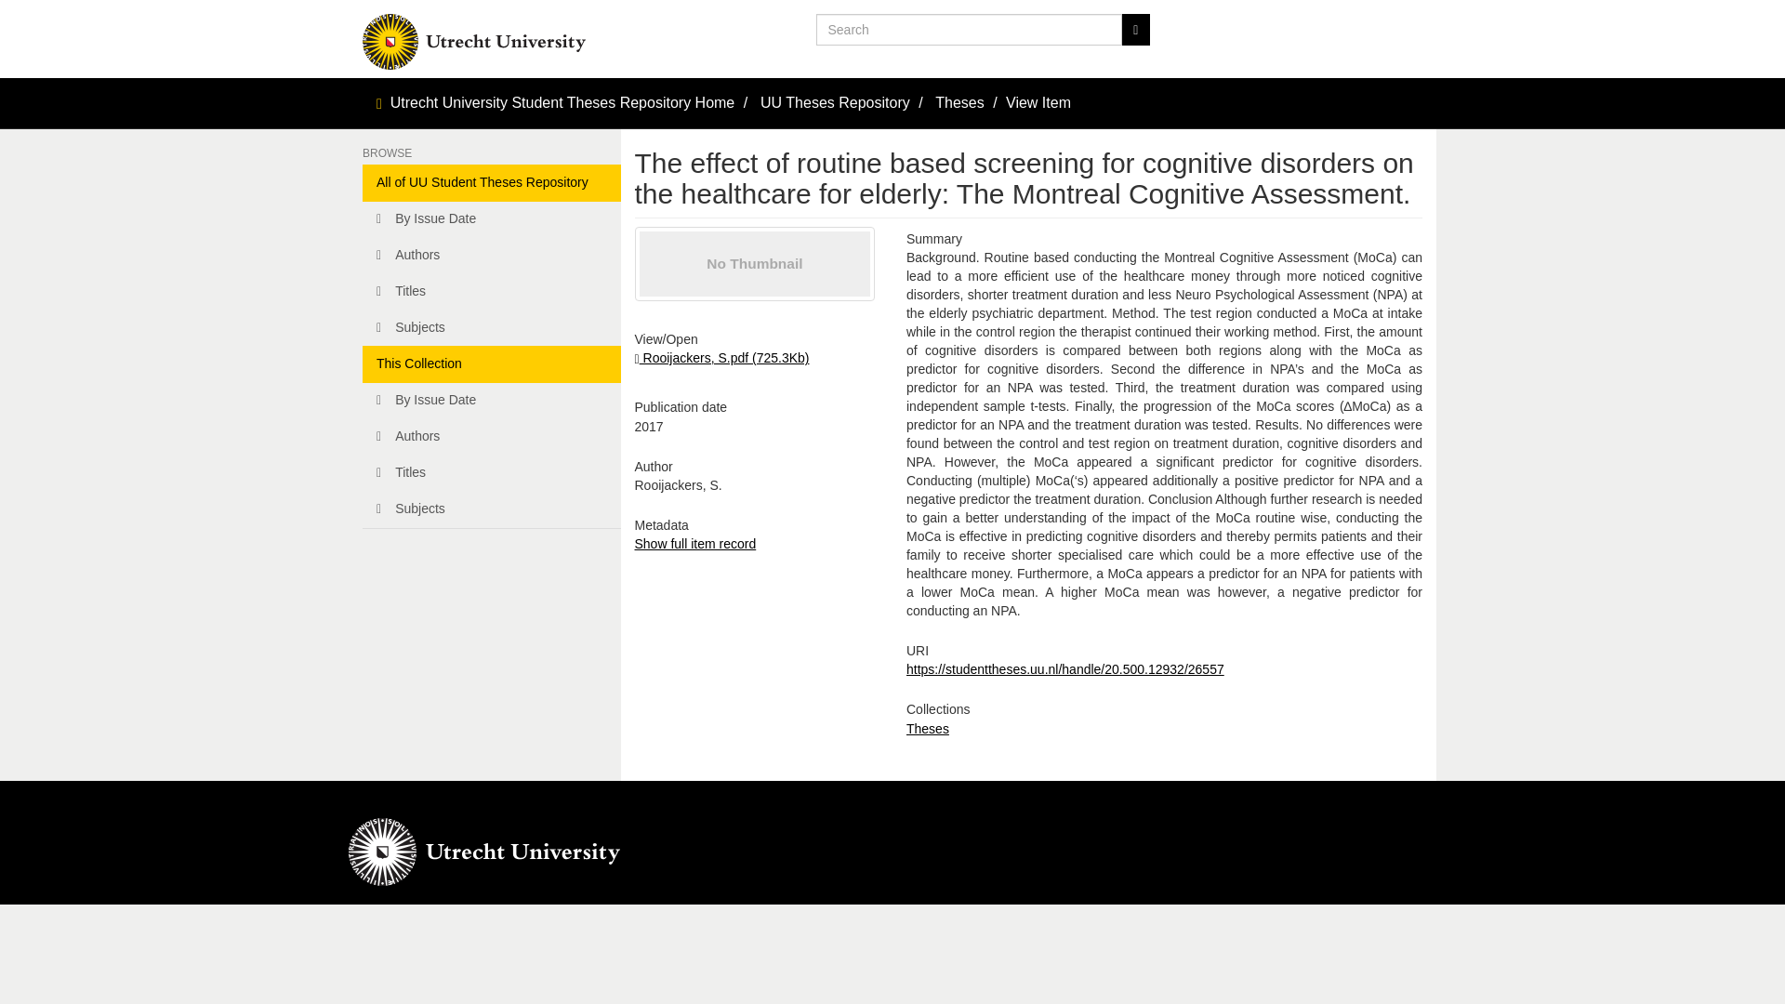  Describe the element at coordinates (563, 102) in the screenshot. I see `Utrecht University Student Theses Repository Home` at that location.